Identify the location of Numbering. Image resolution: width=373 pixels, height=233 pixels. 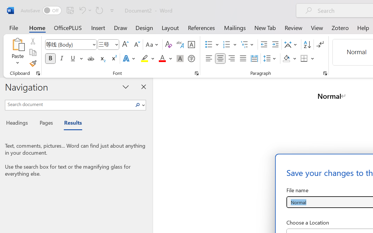
(227, 45).